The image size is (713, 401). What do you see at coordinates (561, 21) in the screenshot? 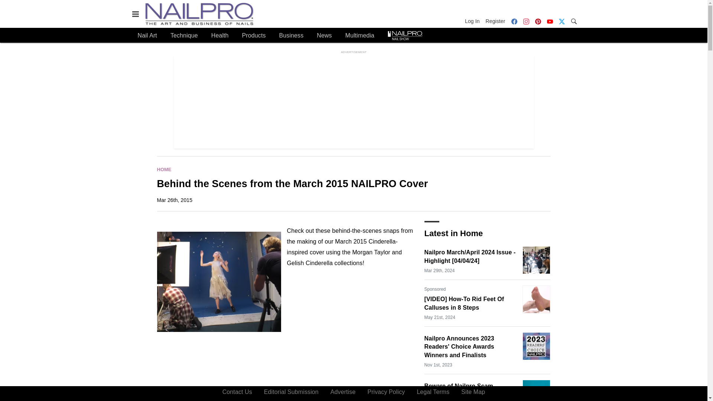
I see `Twitter X icon` at bounding box center [561, 21].